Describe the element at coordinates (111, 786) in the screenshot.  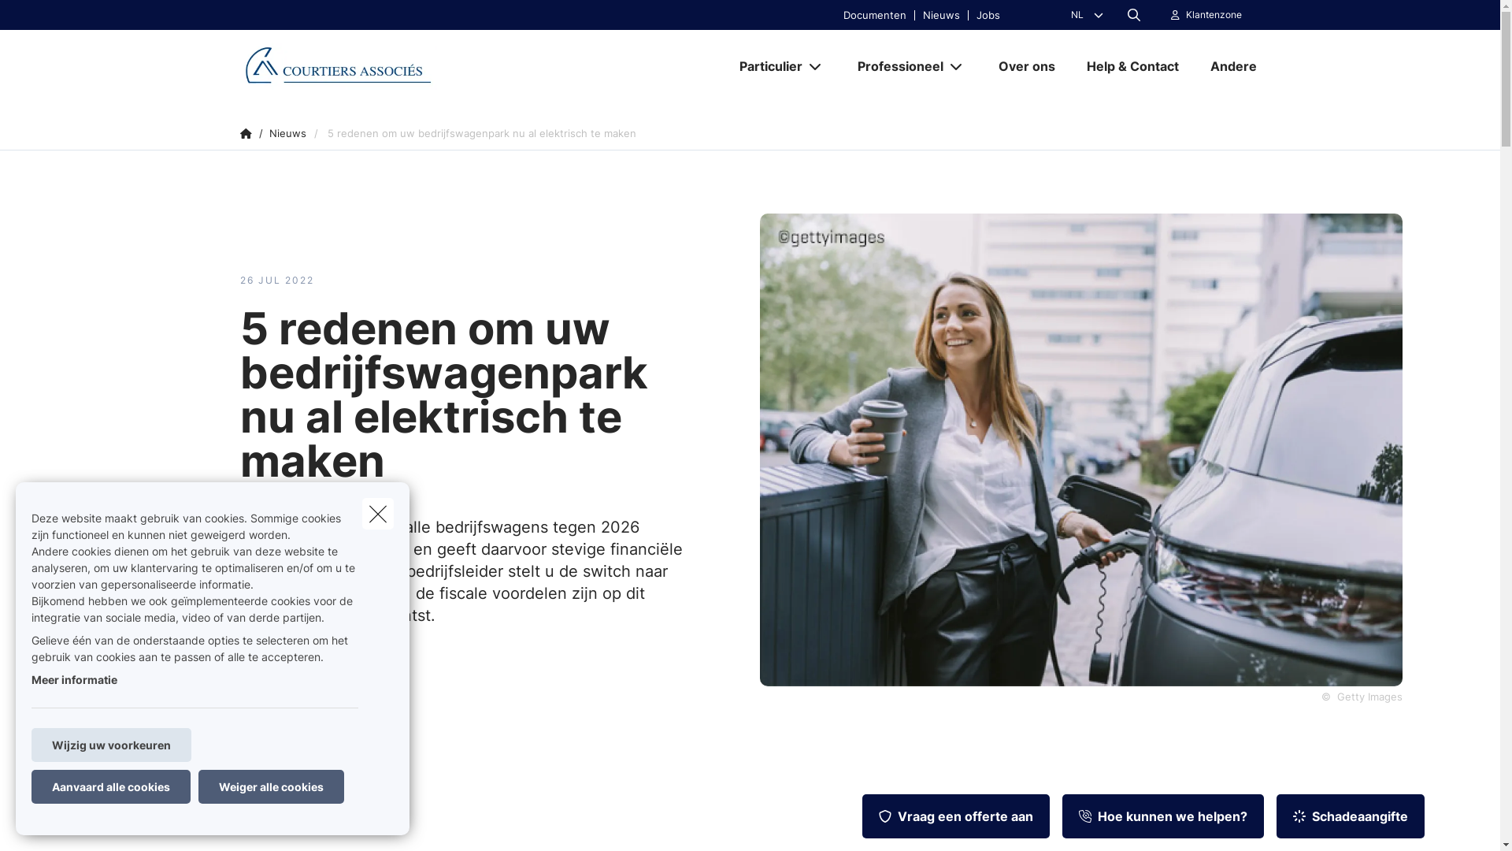
I see `Aanvaard alle cookies` at that location.